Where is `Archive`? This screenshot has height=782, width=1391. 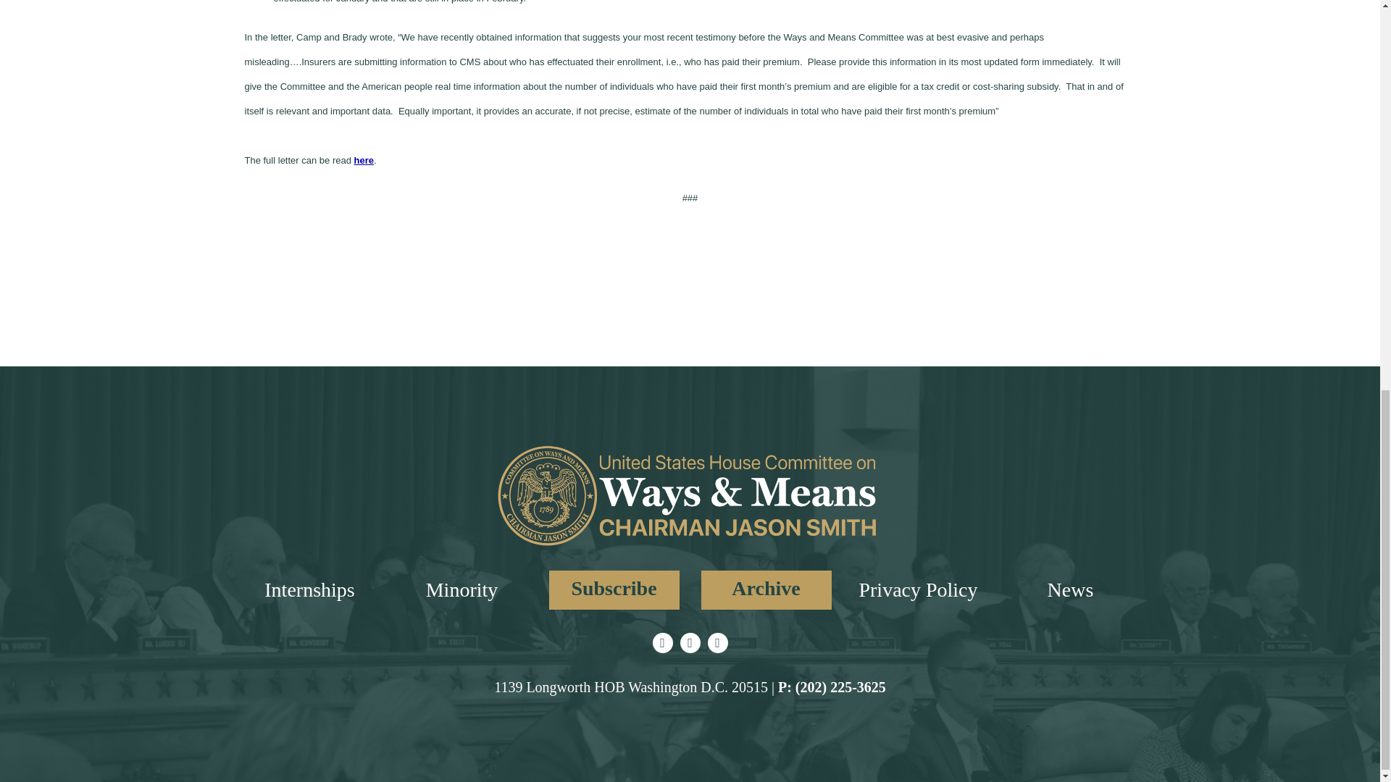 Archive is located at coordinates (766, 590).